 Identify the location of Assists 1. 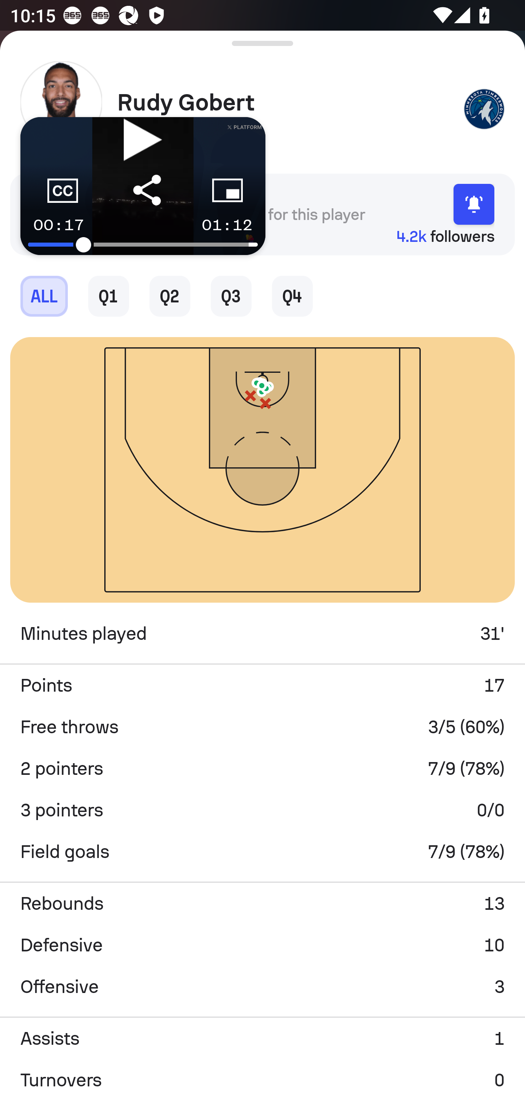
(262, 1038).